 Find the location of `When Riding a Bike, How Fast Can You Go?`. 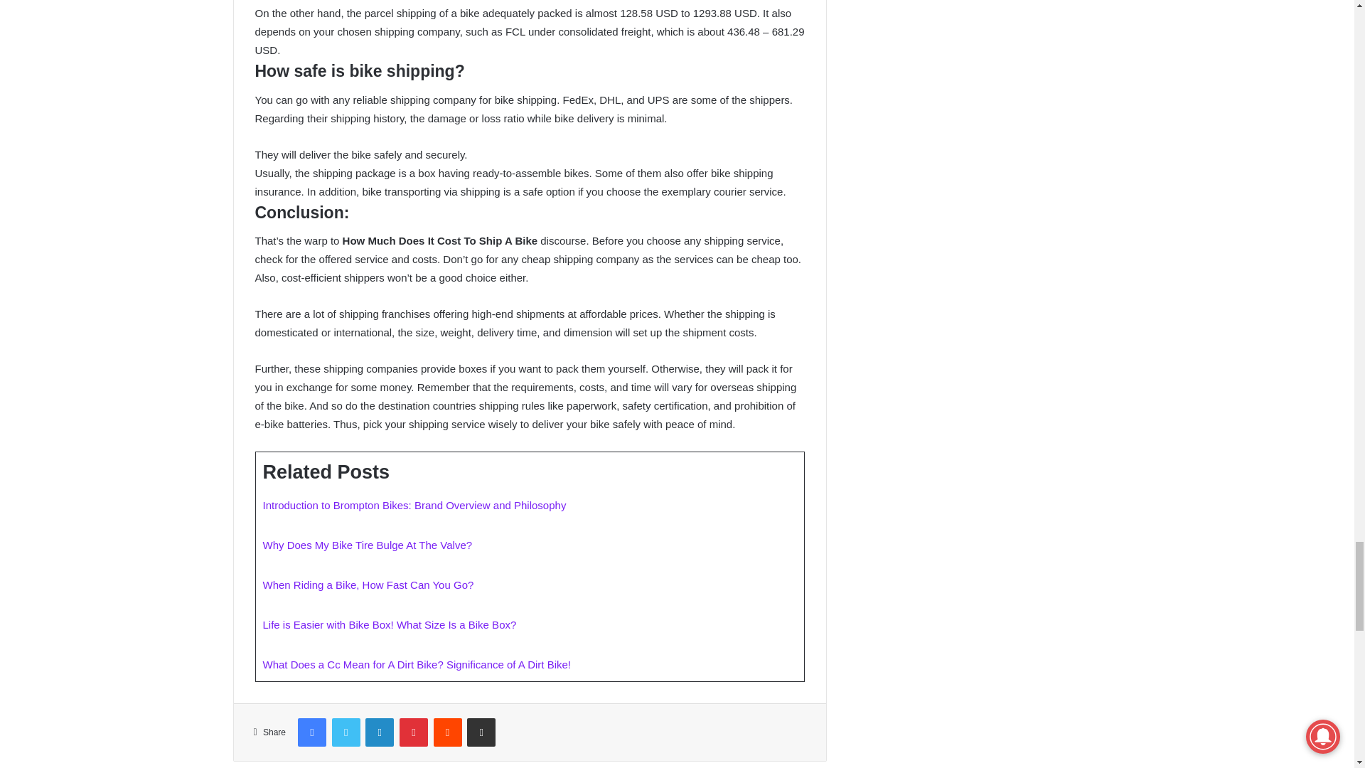

When Riding a Bike, How Fast Can You Go? is located at coordinates (368, 585).